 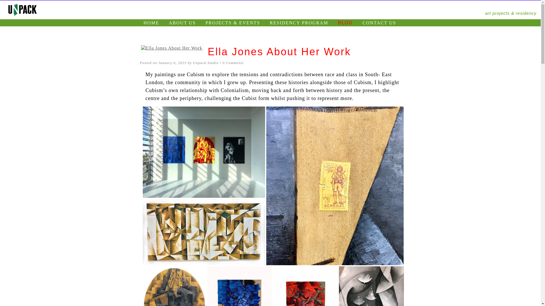 I want to click on CONTACT US, so click(x=379, y=23).